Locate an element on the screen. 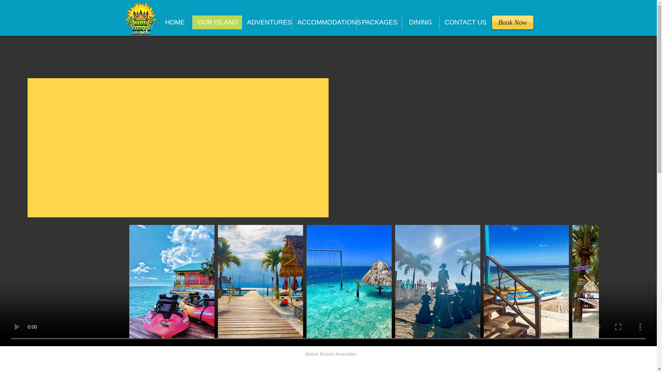 This screenshot has height=372, width=662. PACKAGES is located at coordinates (379, 22).